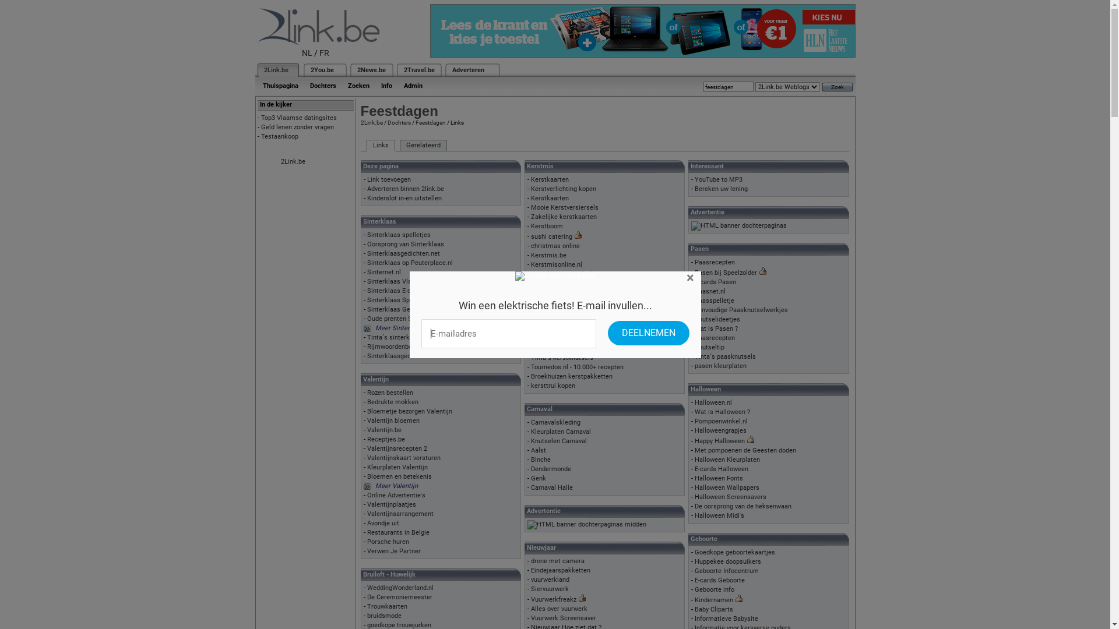 This screenshot has width=1119, height=629. What do you see at coordinates (430, 122) in the screenshot?
I see `Feestdagen` at bounding box center [430, 122].